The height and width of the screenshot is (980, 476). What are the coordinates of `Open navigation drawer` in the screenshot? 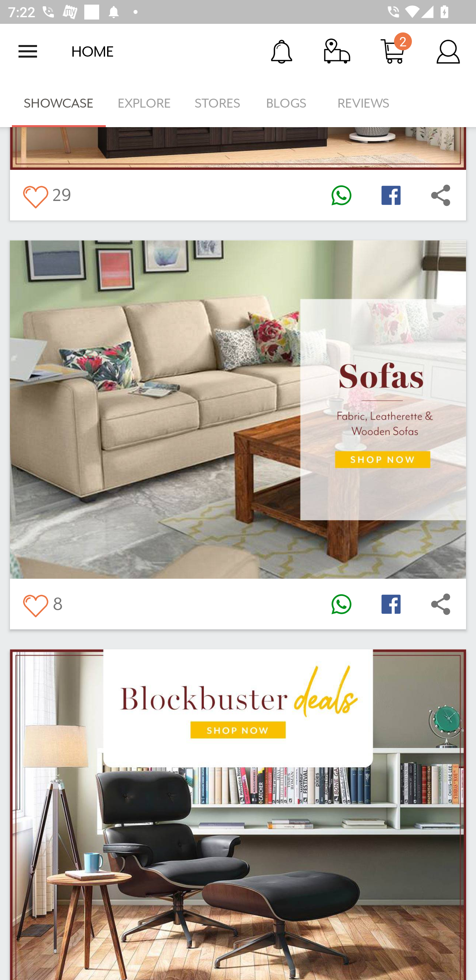 It's located at (28, 51).